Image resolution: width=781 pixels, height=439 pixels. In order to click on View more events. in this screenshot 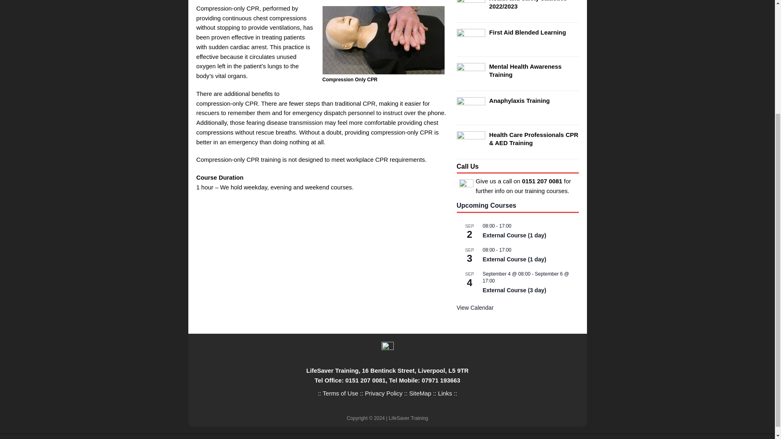, I will do `click(475, 308)`.